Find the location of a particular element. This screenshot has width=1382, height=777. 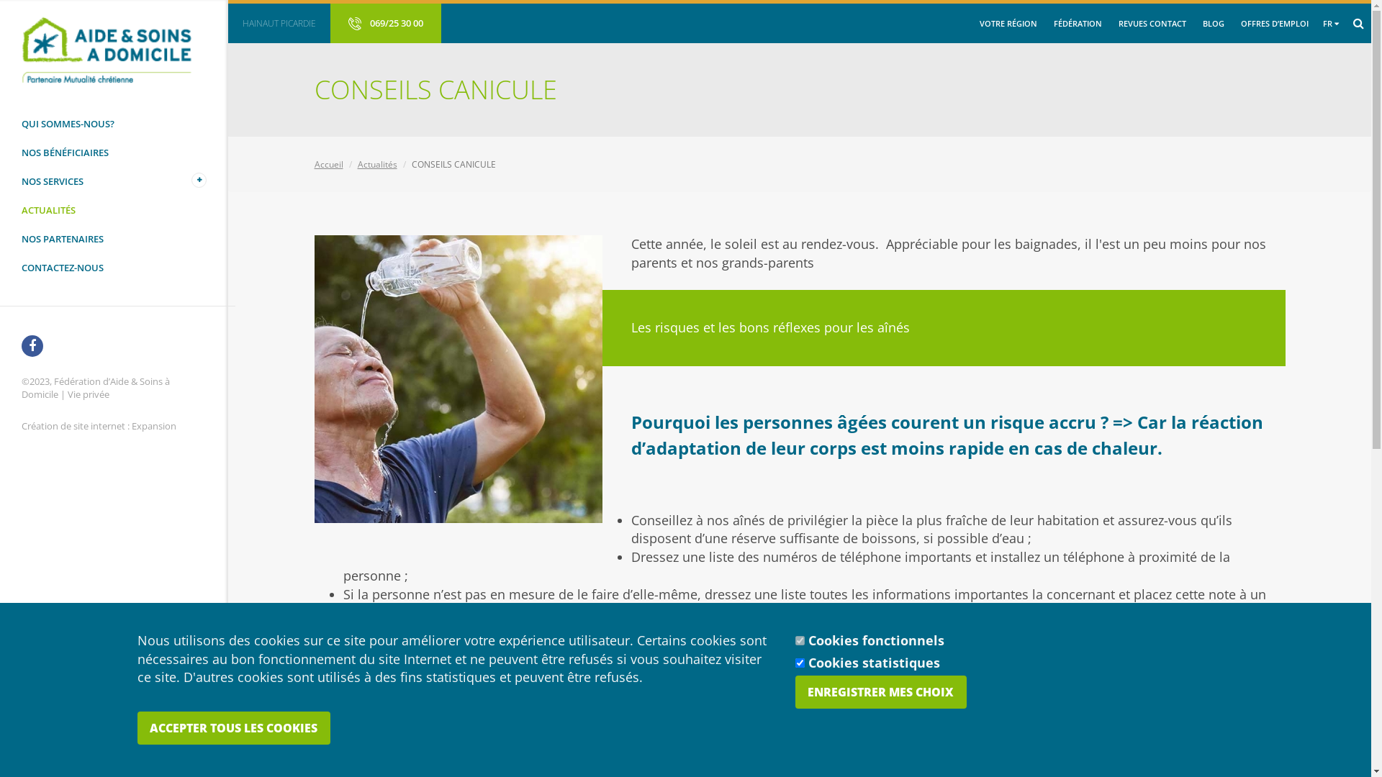

CONTACTEZ-NOUS is located at coordinates (114, 268).